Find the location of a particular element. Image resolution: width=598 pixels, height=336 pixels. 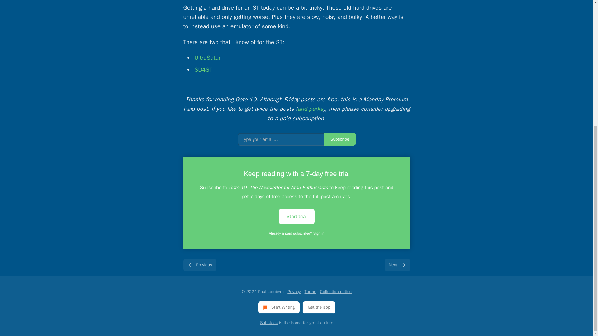

Terms is located at coordinates (310, 292).